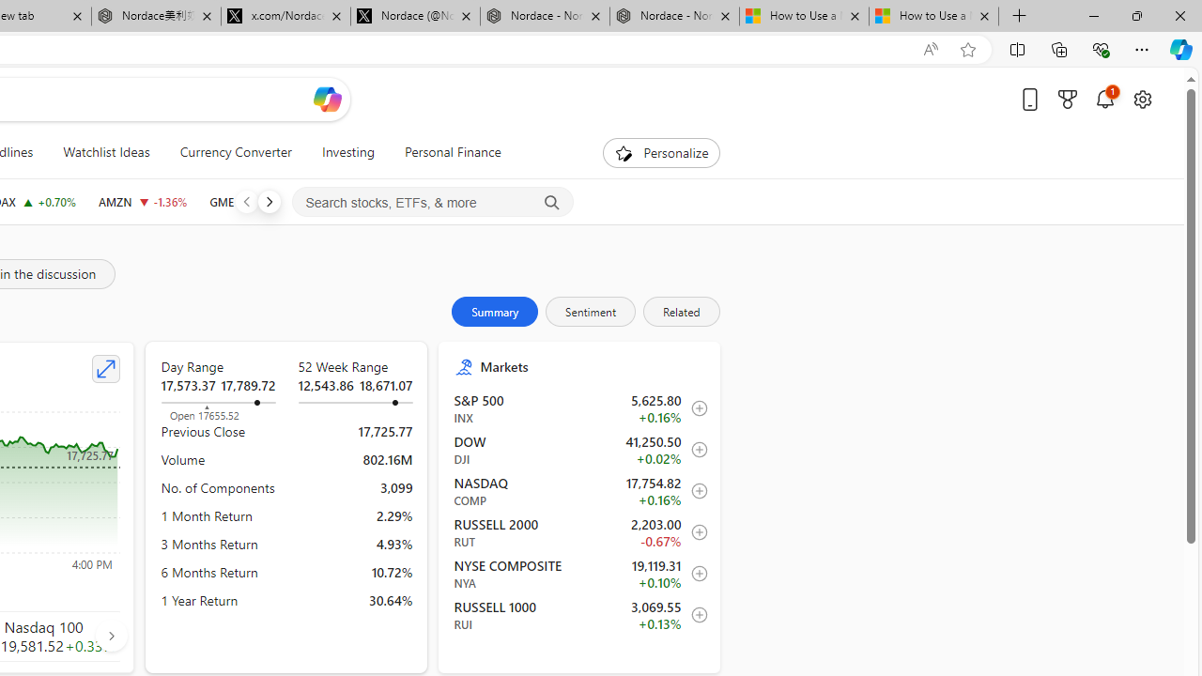  I want to click on Open settings, so click(1142, 99).